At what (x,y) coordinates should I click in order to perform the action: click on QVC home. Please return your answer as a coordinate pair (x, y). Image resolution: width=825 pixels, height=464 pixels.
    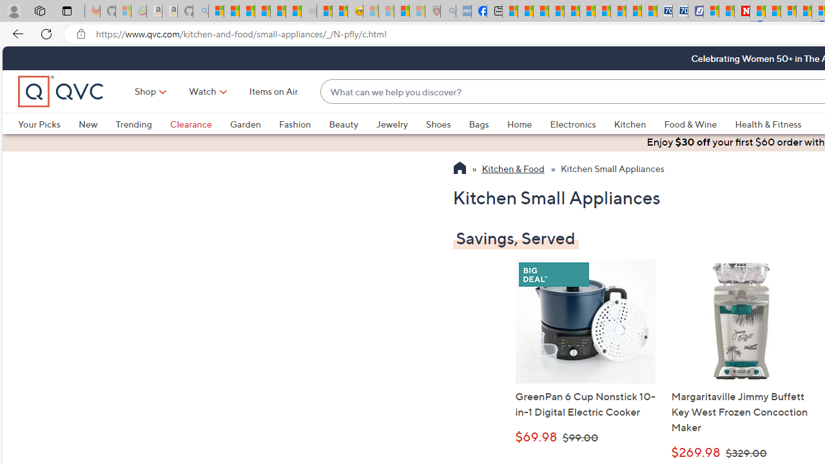
    Looking at the image, I should click on (61, 92).